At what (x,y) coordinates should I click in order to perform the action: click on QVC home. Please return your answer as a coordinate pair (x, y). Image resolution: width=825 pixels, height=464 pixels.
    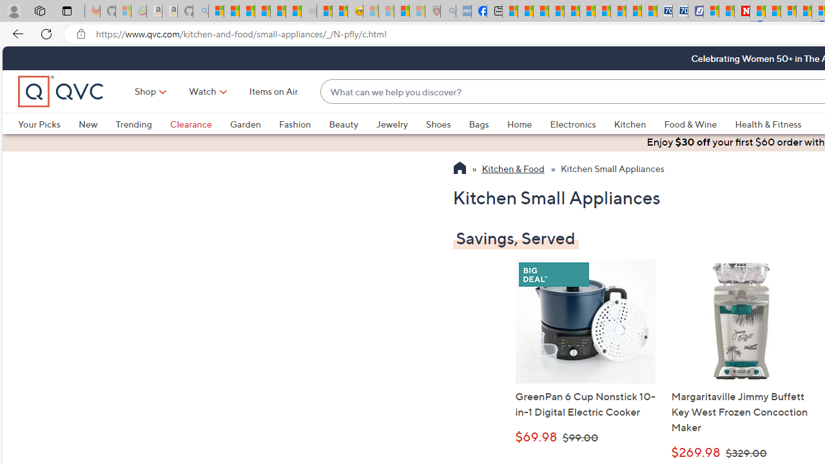
    Looking at the image, I should click on (61, 92).